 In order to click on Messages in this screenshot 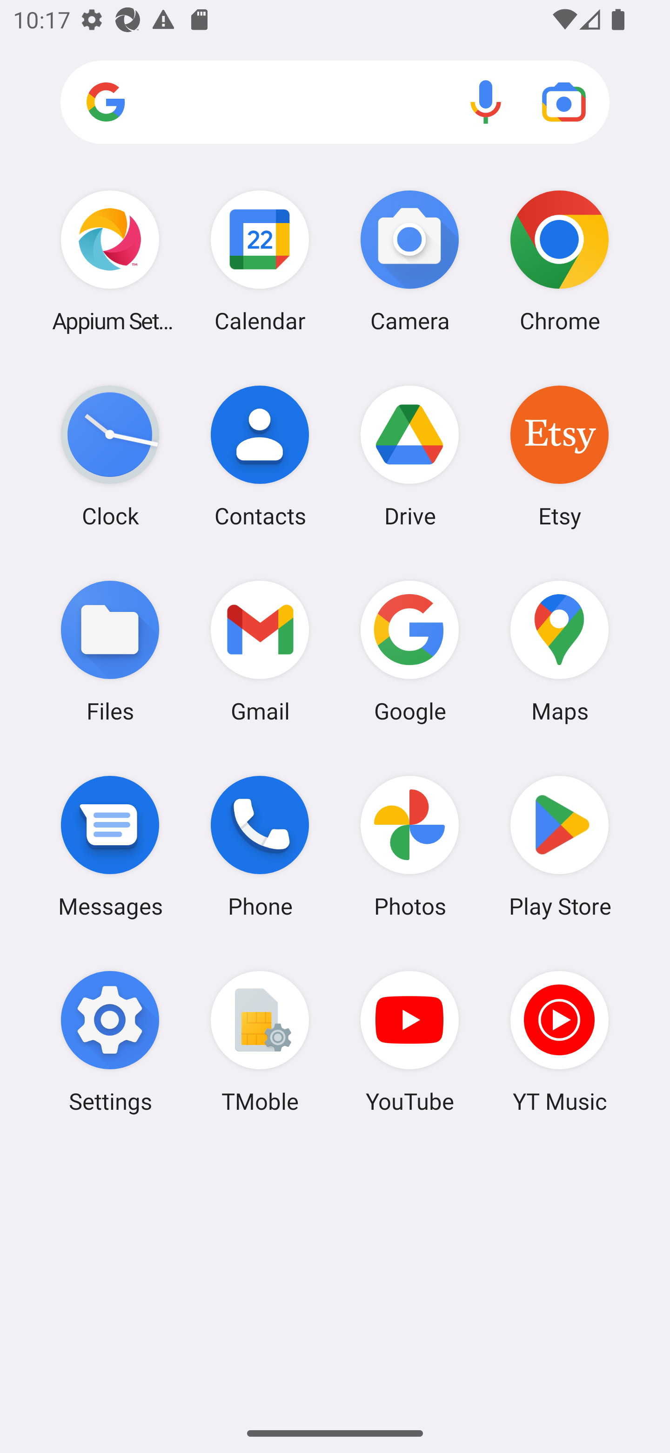, I will do `click(110, 846)`.